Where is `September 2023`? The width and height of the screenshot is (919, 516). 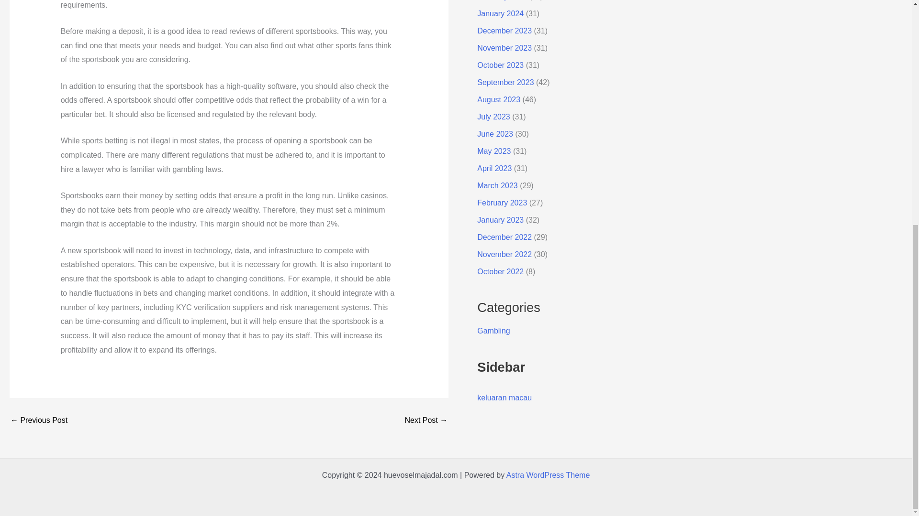 September 2023 is located at coordinates (505, 82).